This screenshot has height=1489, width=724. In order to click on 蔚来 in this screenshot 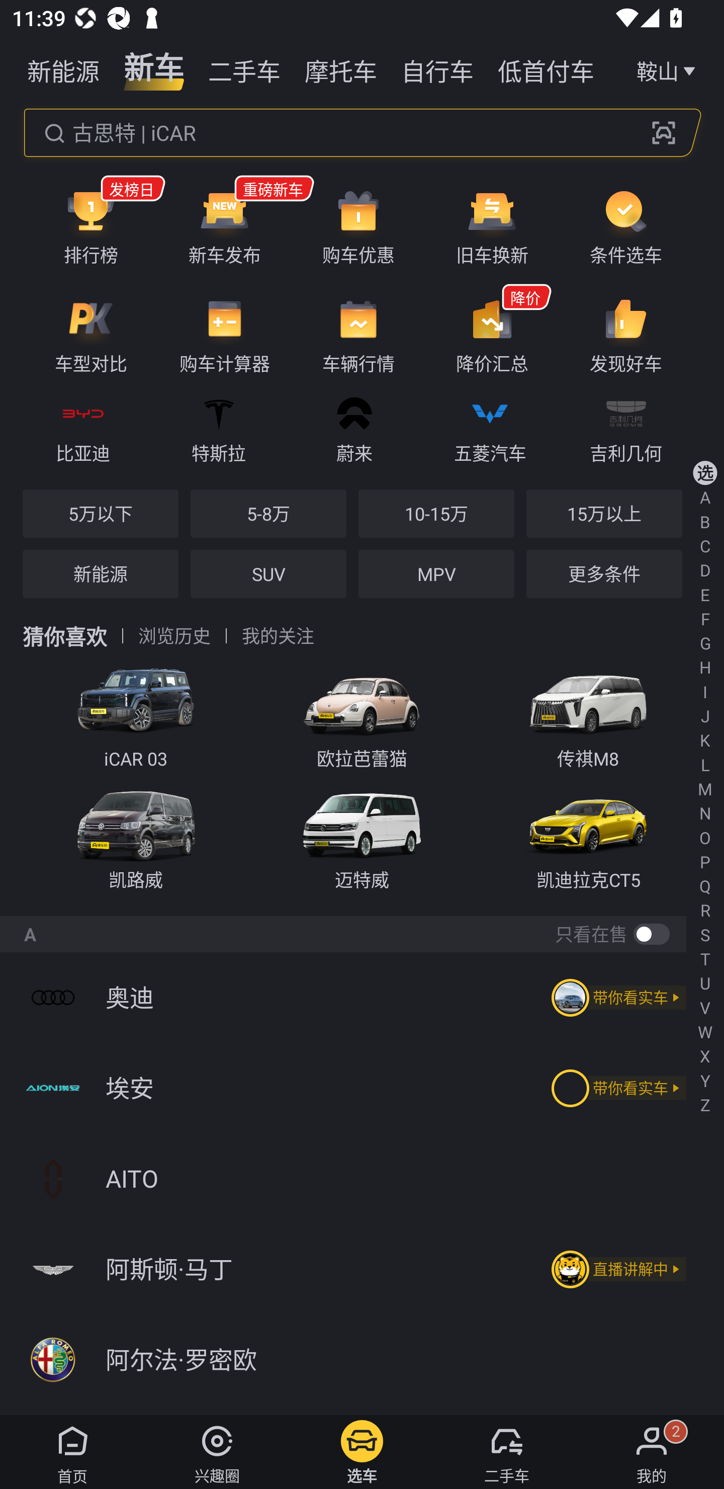, I will do `click(354, 427)`.